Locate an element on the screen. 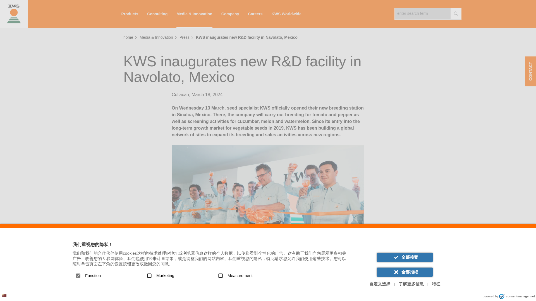  consentmanager.net is located at coordinates (517, 296).